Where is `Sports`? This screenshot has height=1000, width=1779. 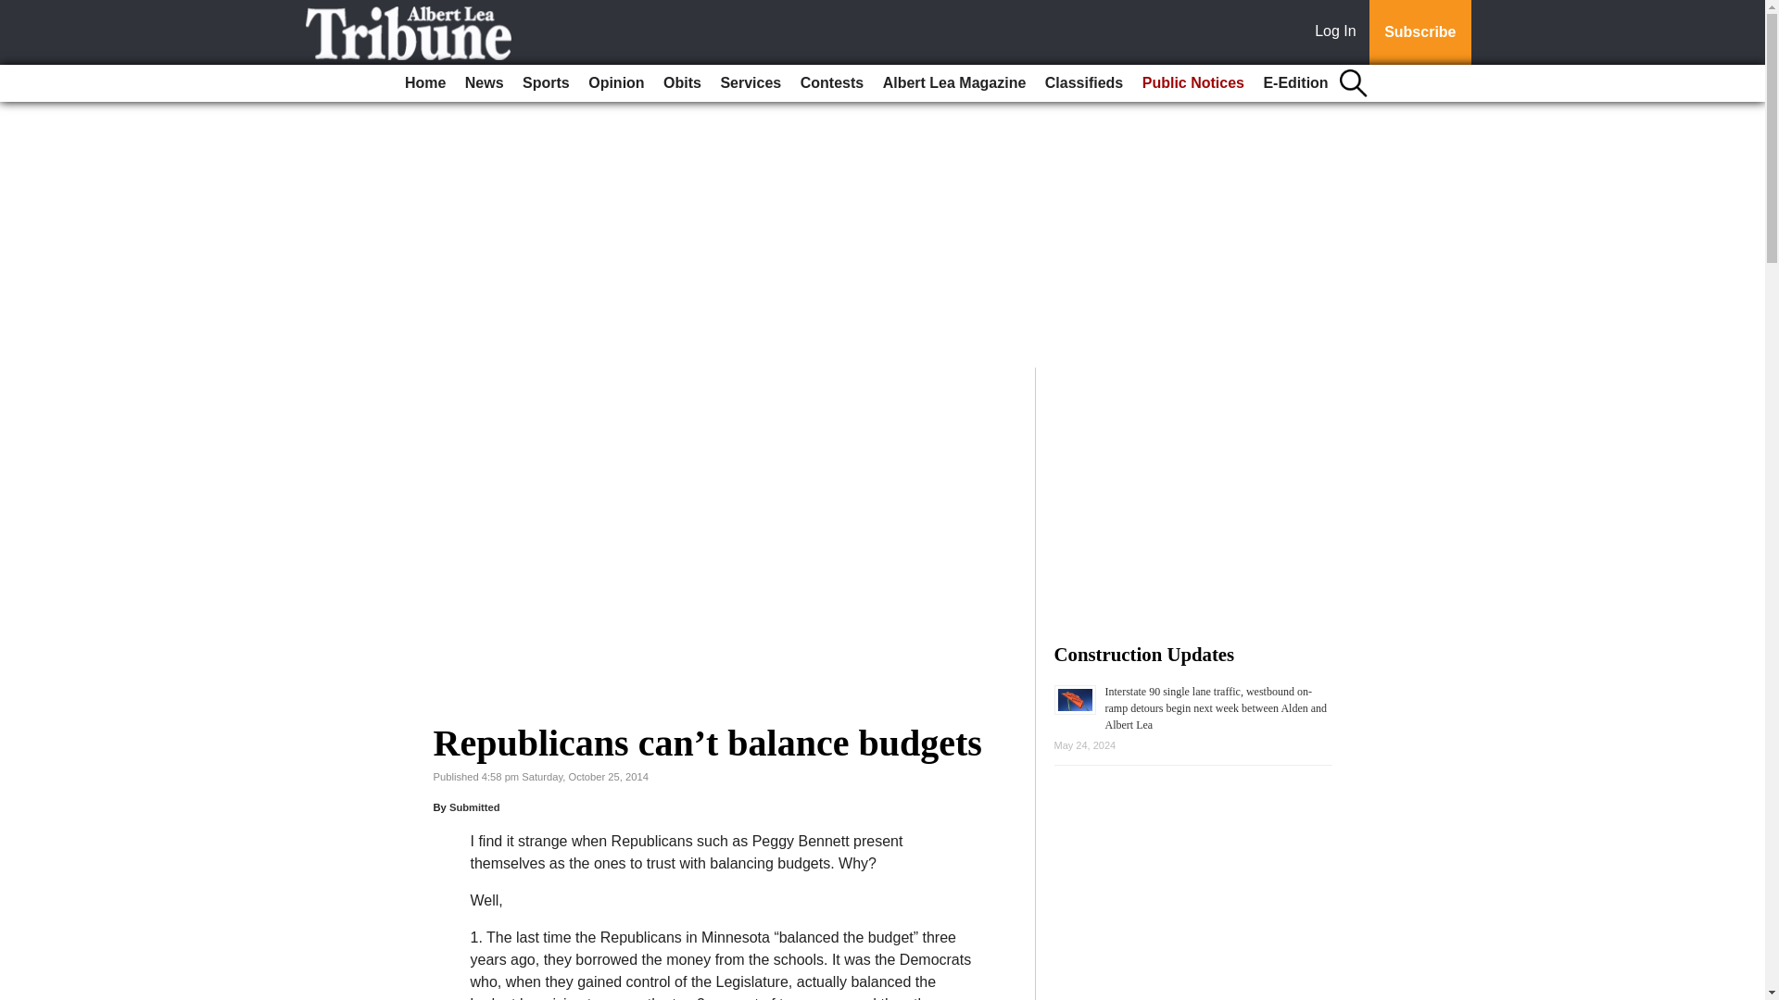 Sports is located at coordinates (546, 83).